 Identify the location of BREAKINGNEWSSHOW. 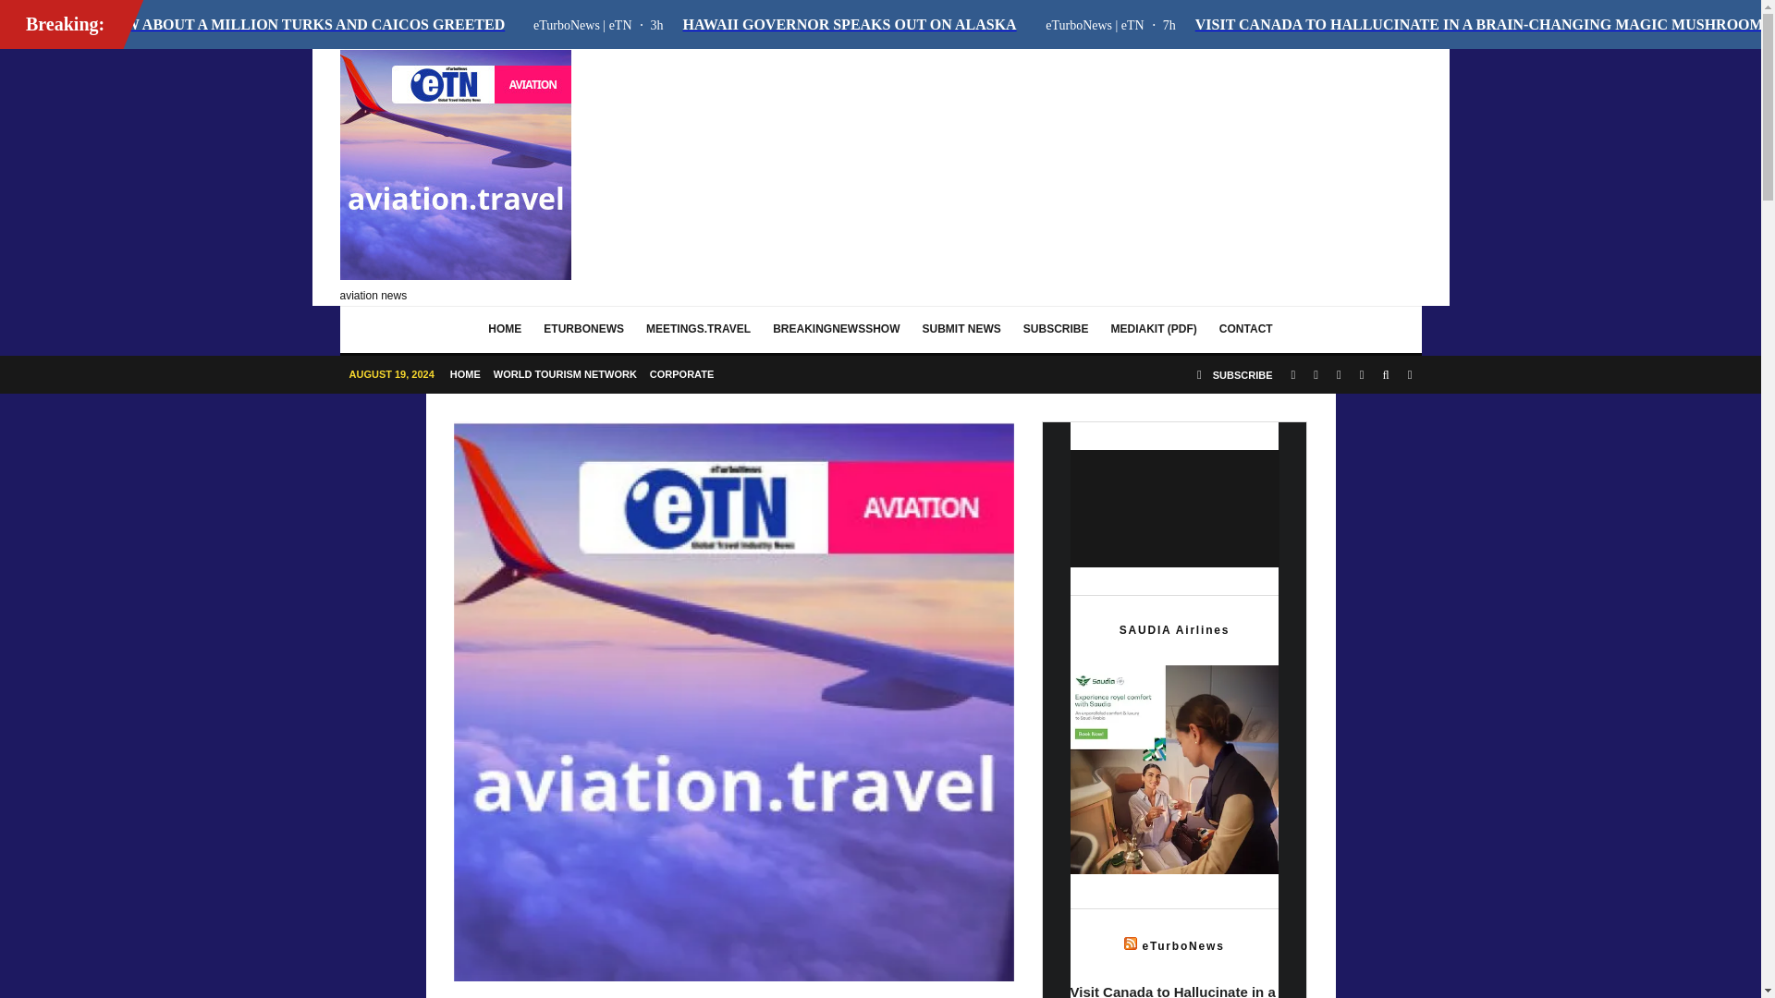
(836, 329).